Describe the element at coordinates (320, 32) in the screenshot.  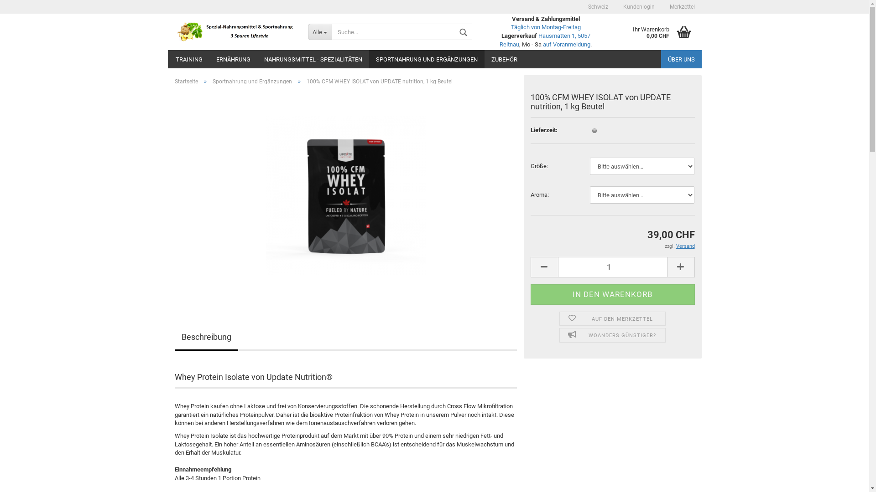
I see `Alle` at that location.